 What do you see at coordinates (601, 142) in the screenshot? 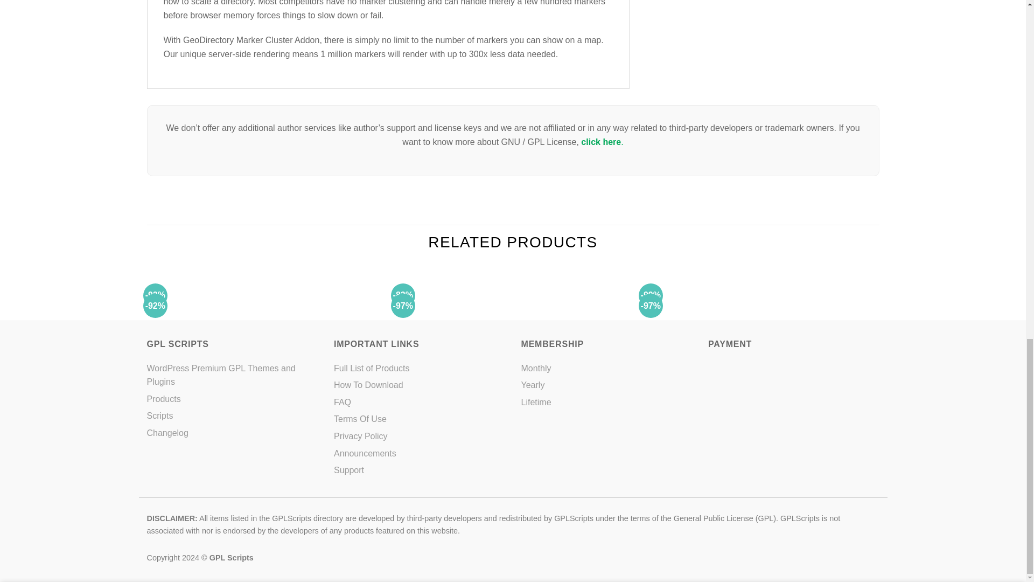
I see `click here` at bounding box center [601, 142].